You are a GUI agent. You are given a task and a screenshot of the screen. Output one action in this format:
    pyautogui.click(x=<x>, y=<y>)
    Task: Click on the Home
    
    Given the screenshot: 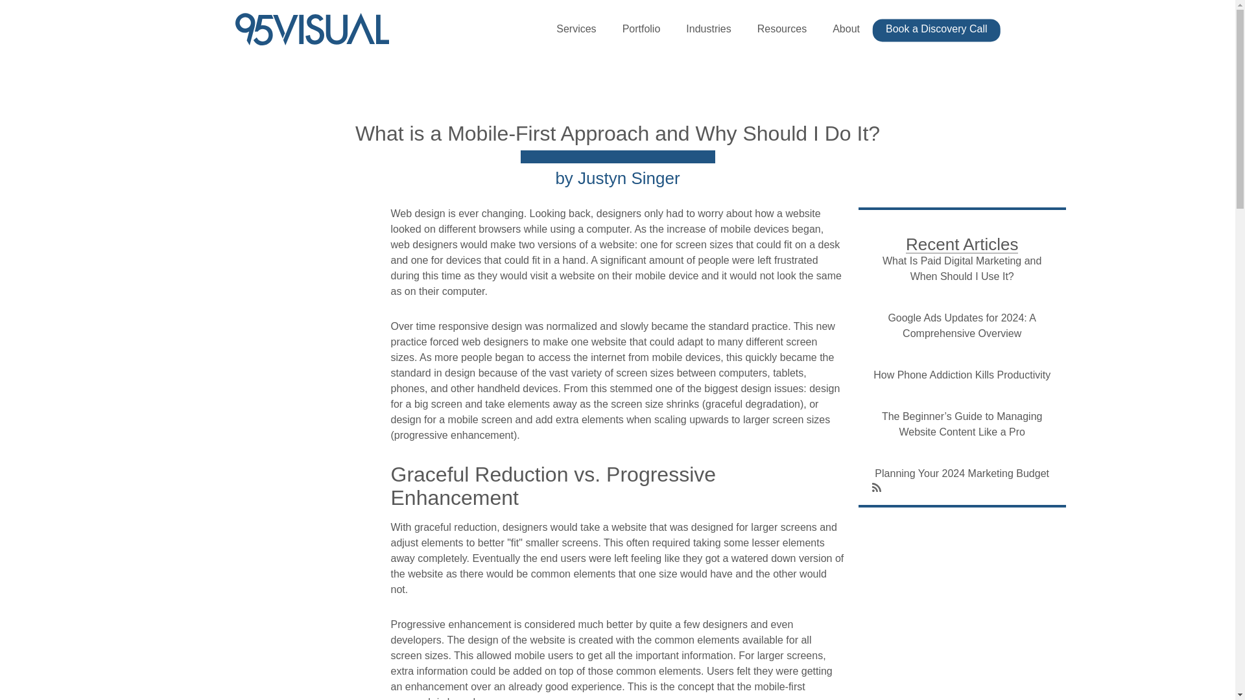 What is the action you would take?
    pyautogui.click(x=317, y=29)
    